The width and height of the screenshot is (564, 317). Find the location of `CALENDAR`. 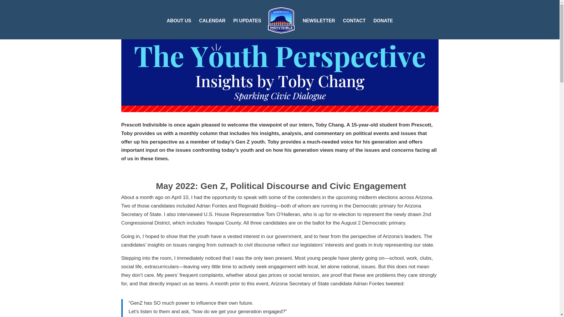

CALENDAR is located at coordinates (212, 29).